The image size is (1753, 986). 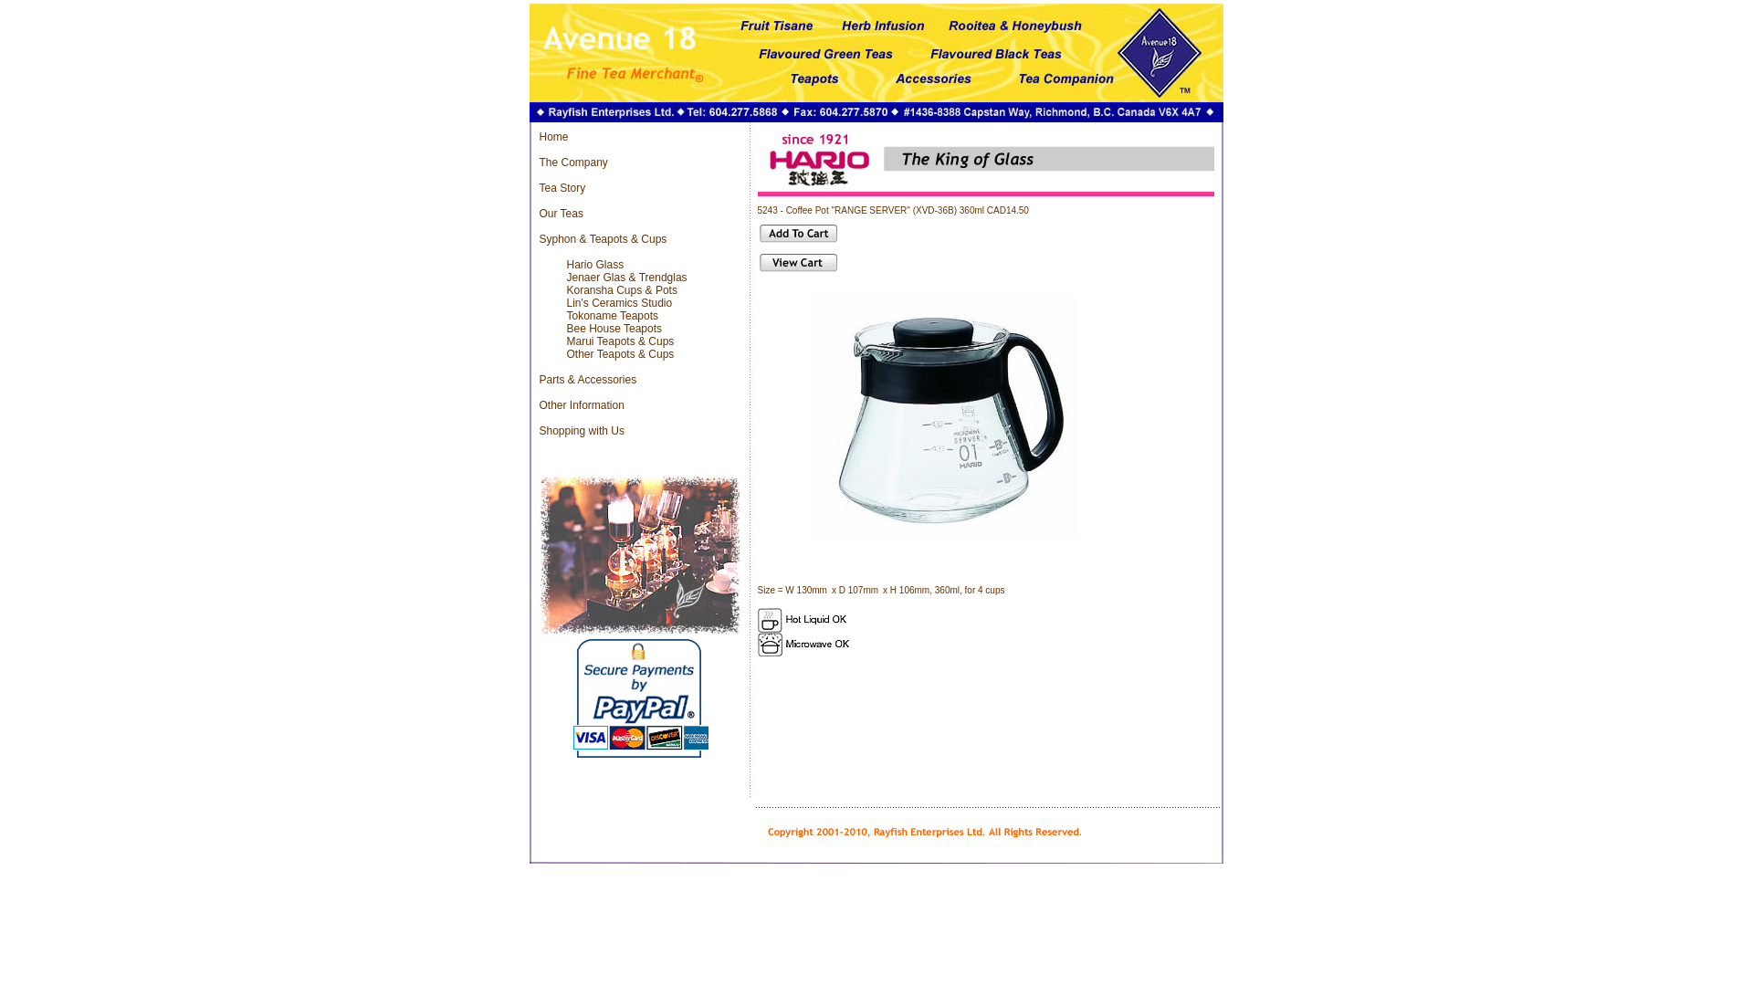 What do you see at coordinates (561, 214) in the screenshot?
I see `Our Teas` at bounding box center [561, 214].